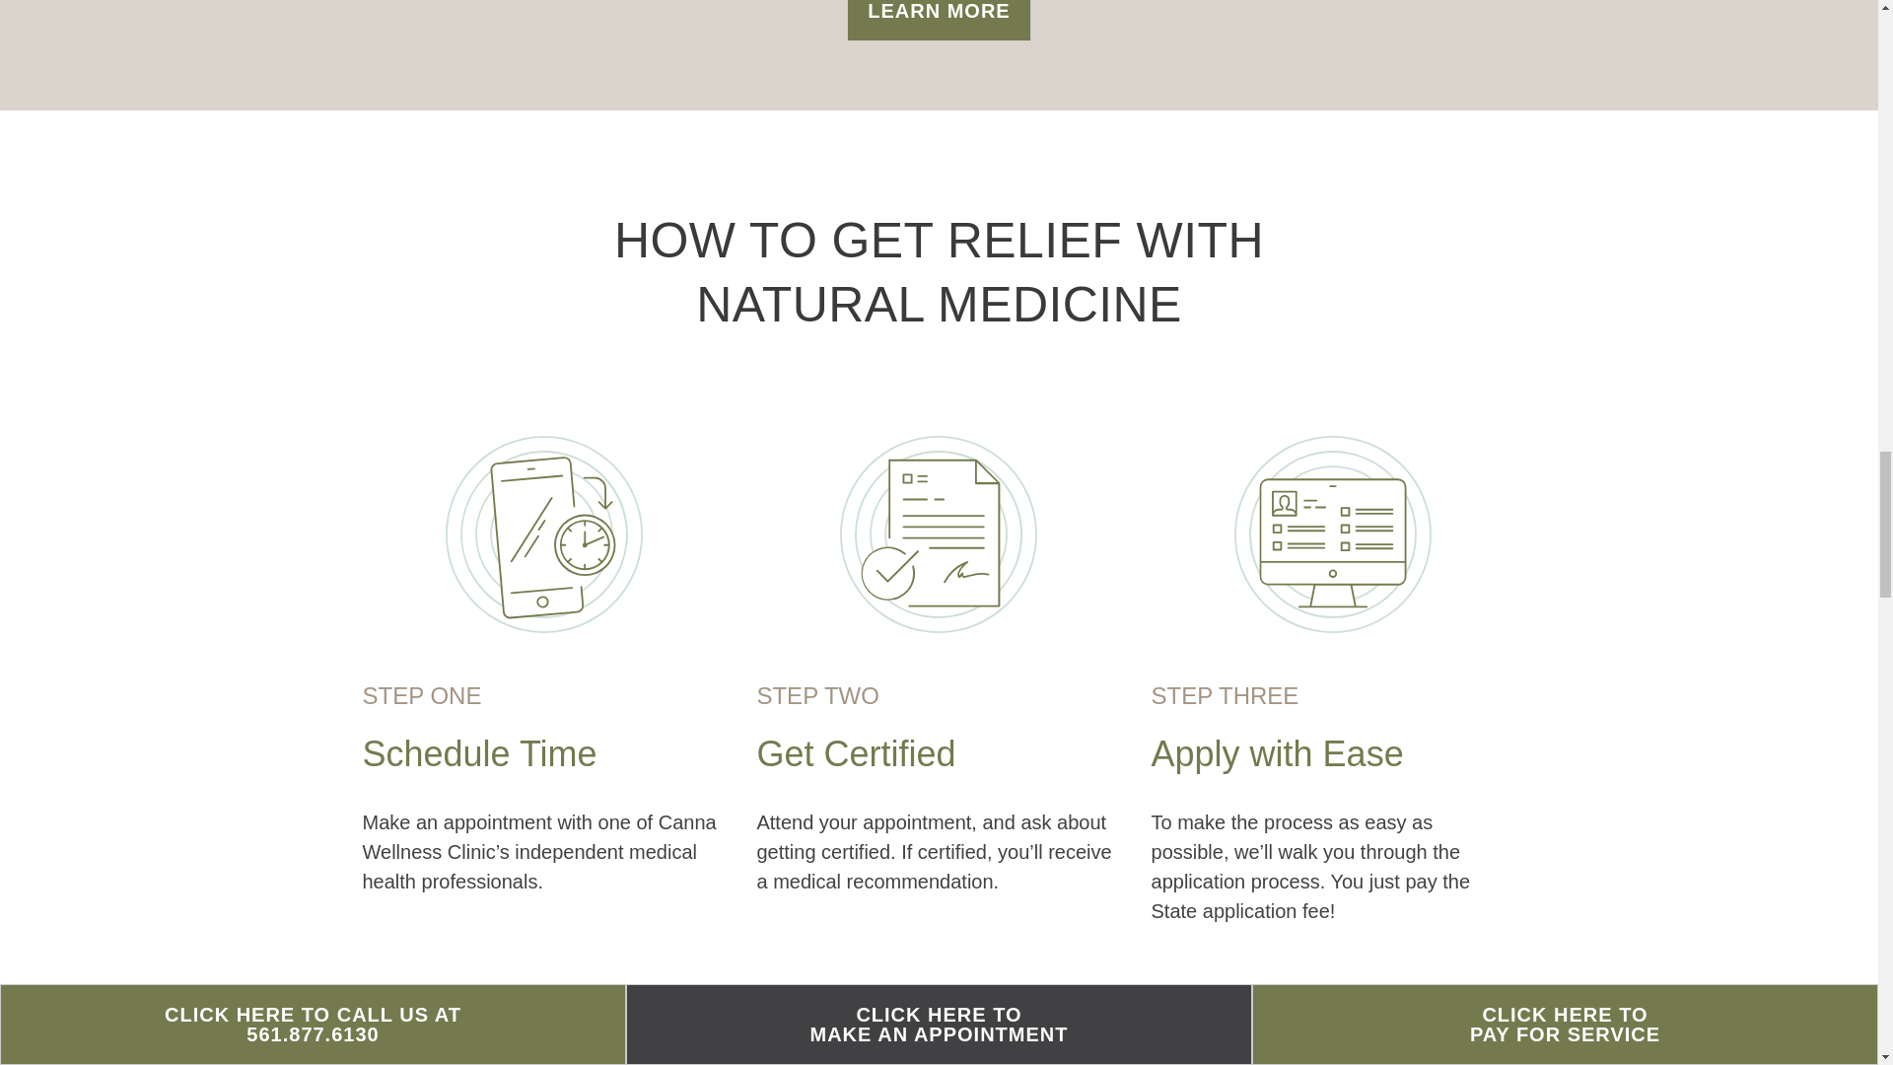  I want to click on Homepage Icon - Follow Up, so click(1333, 1012).